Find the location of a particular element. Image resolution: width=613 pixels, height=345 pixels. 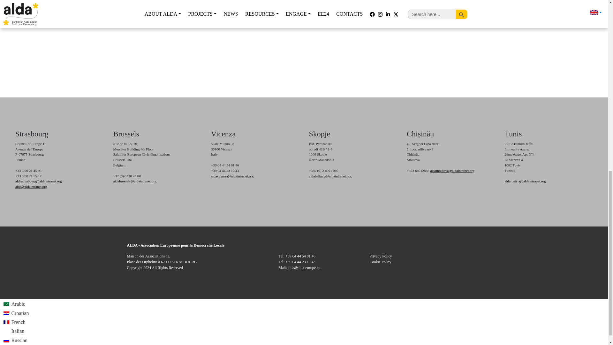

Privacy Policy  is located at coordinates (381, 256).